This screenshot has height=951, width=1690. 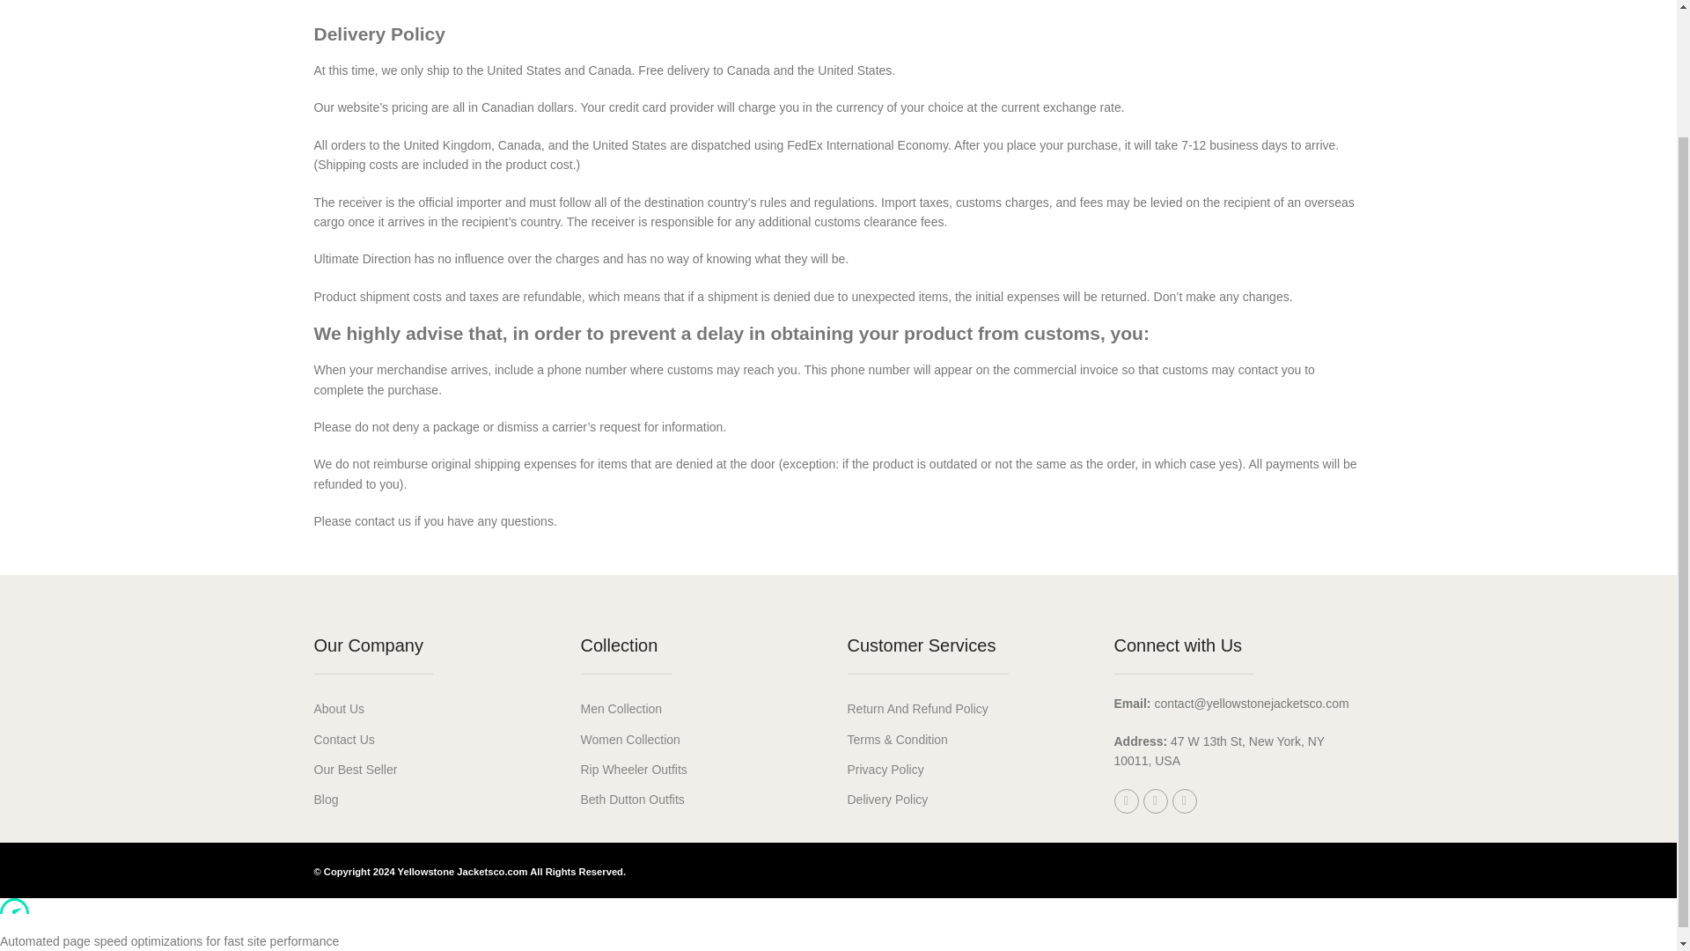 What do you see at coordinates (705, 800) in the screenshot?
I see `Beth Dutton Outfits` at bounding box center [705, 800].